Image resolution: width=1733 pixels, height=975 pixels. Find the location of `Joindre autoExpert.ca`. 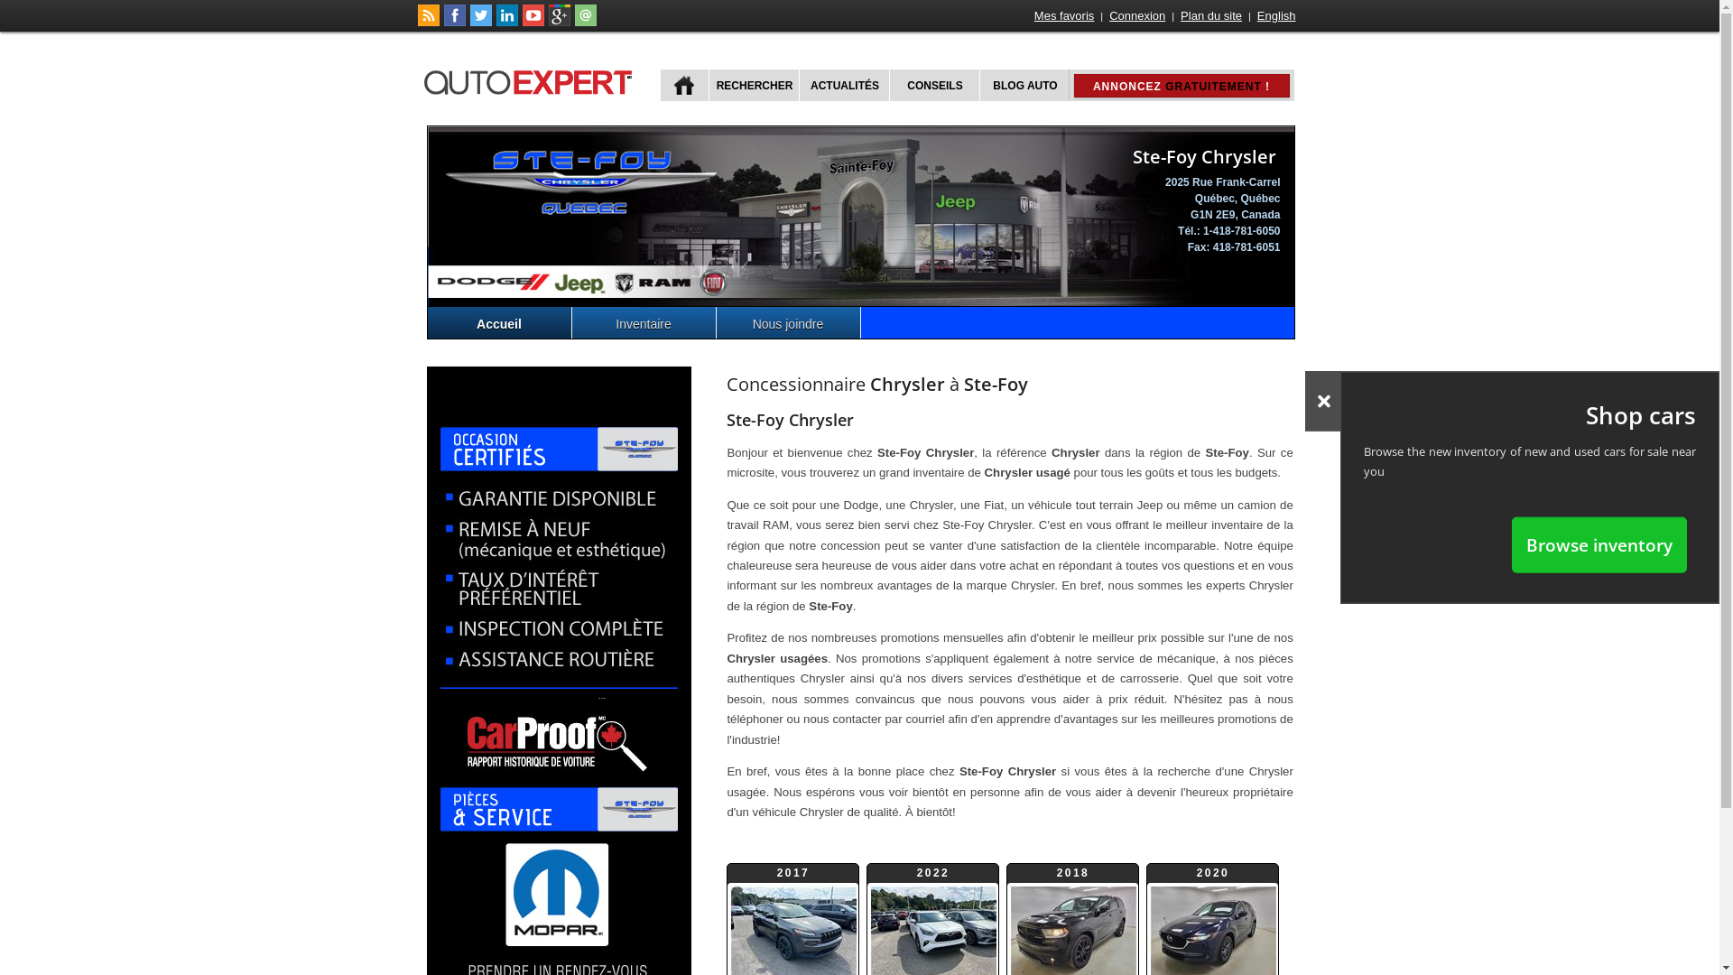

Joindre autoExpert.ca is located at coordinates (585, 23).